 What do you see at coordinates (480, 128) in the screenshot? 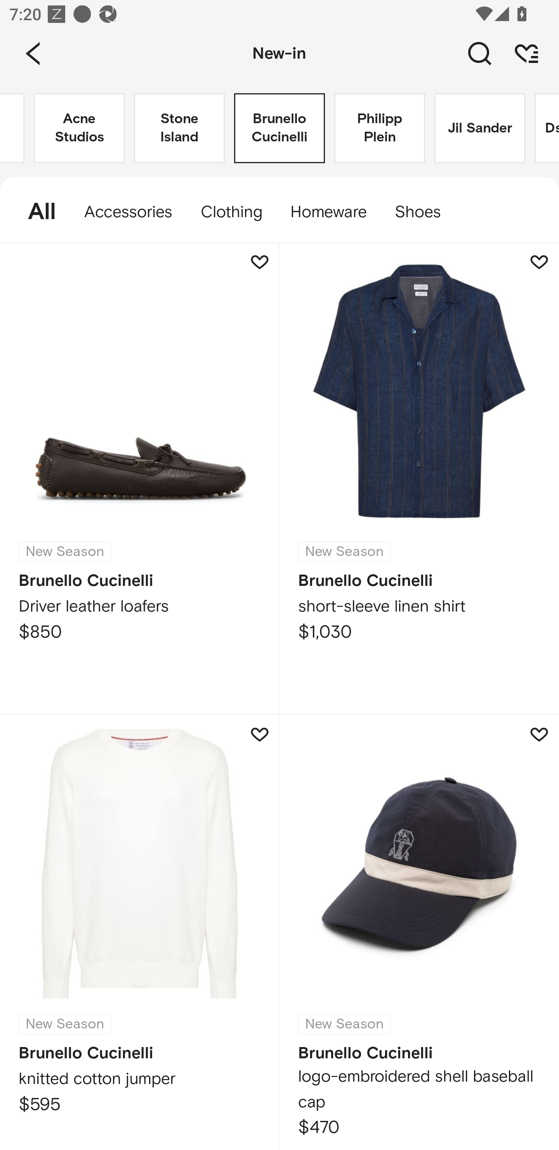
I see `Jil Sander` at bounding box center [480, 128].